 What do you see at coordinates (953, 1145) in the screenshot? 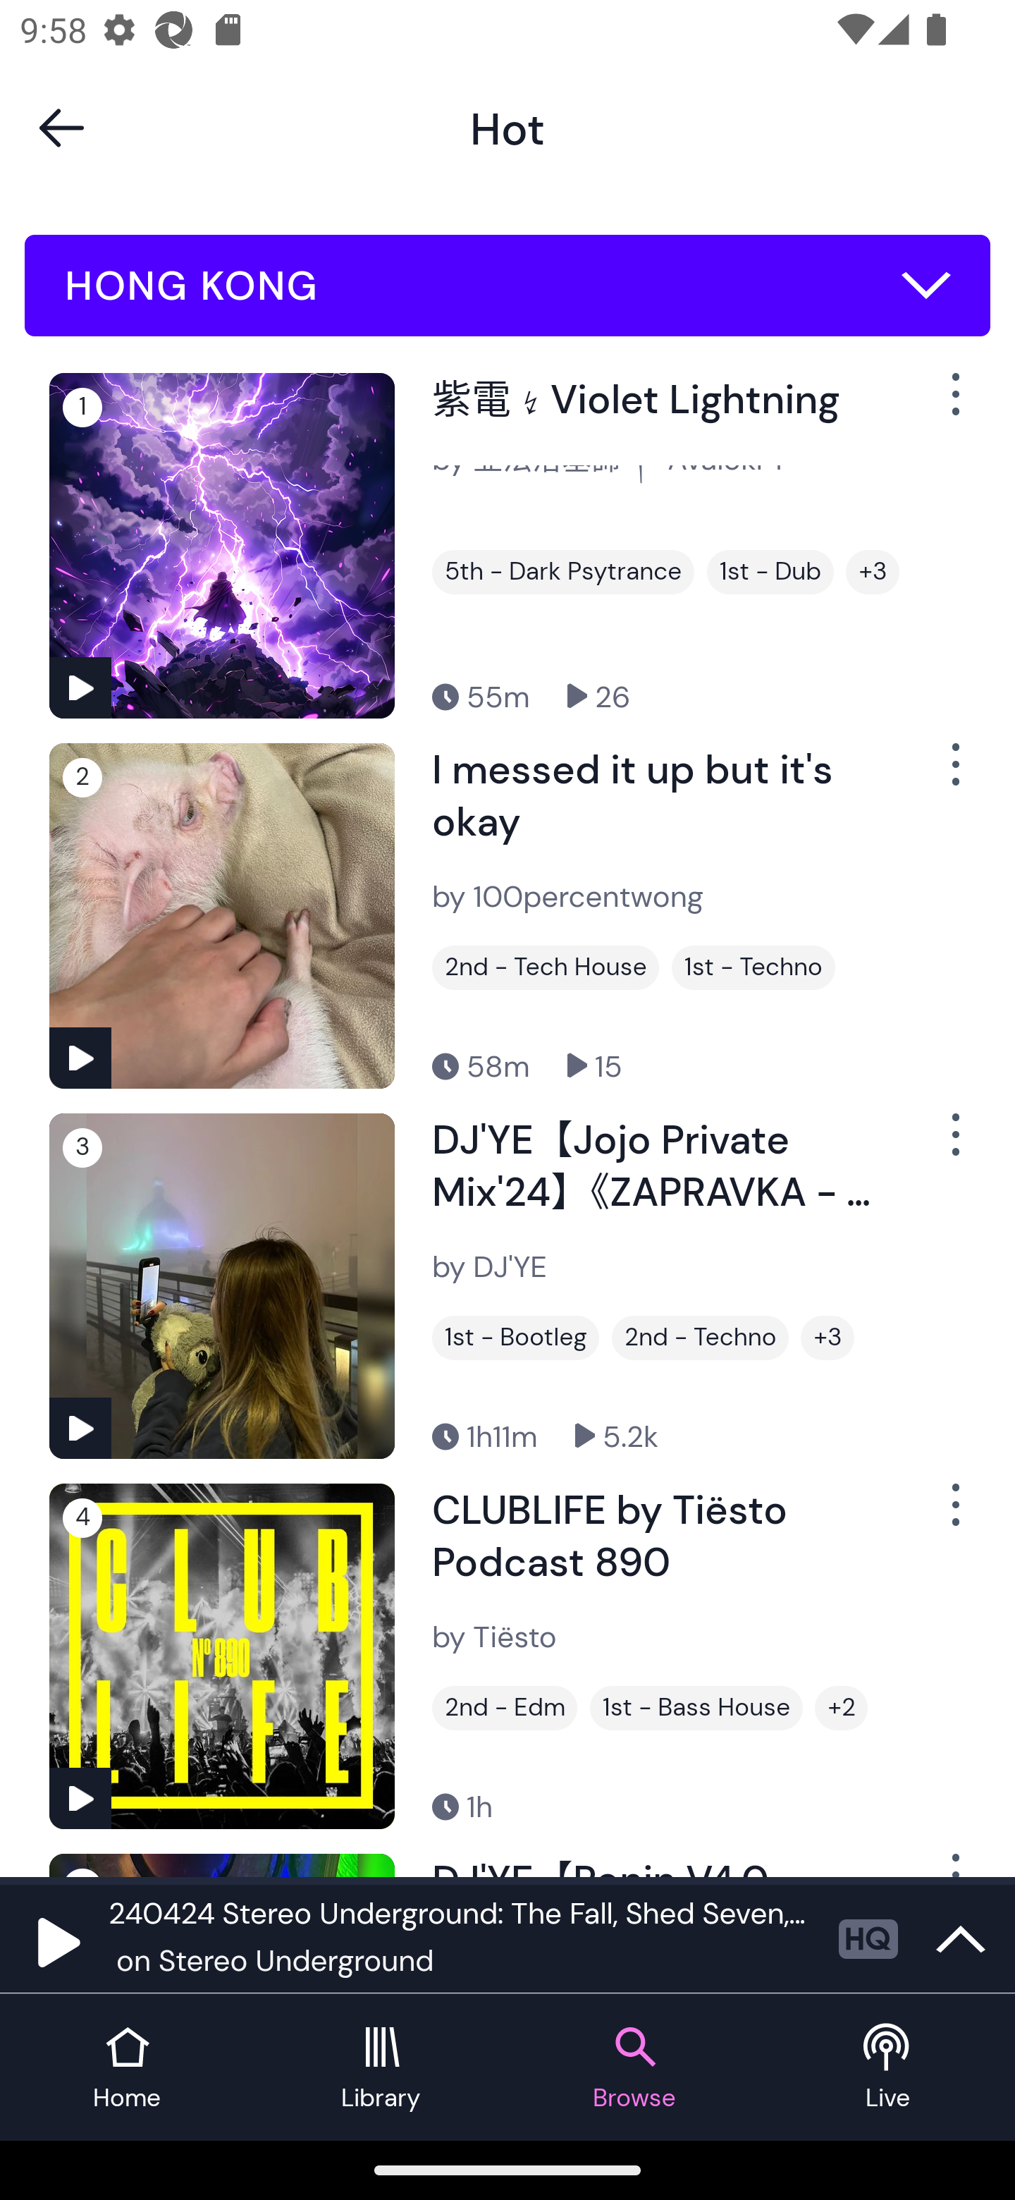
I see `Show Options Menu Button` at bounding box center [953, 1145].